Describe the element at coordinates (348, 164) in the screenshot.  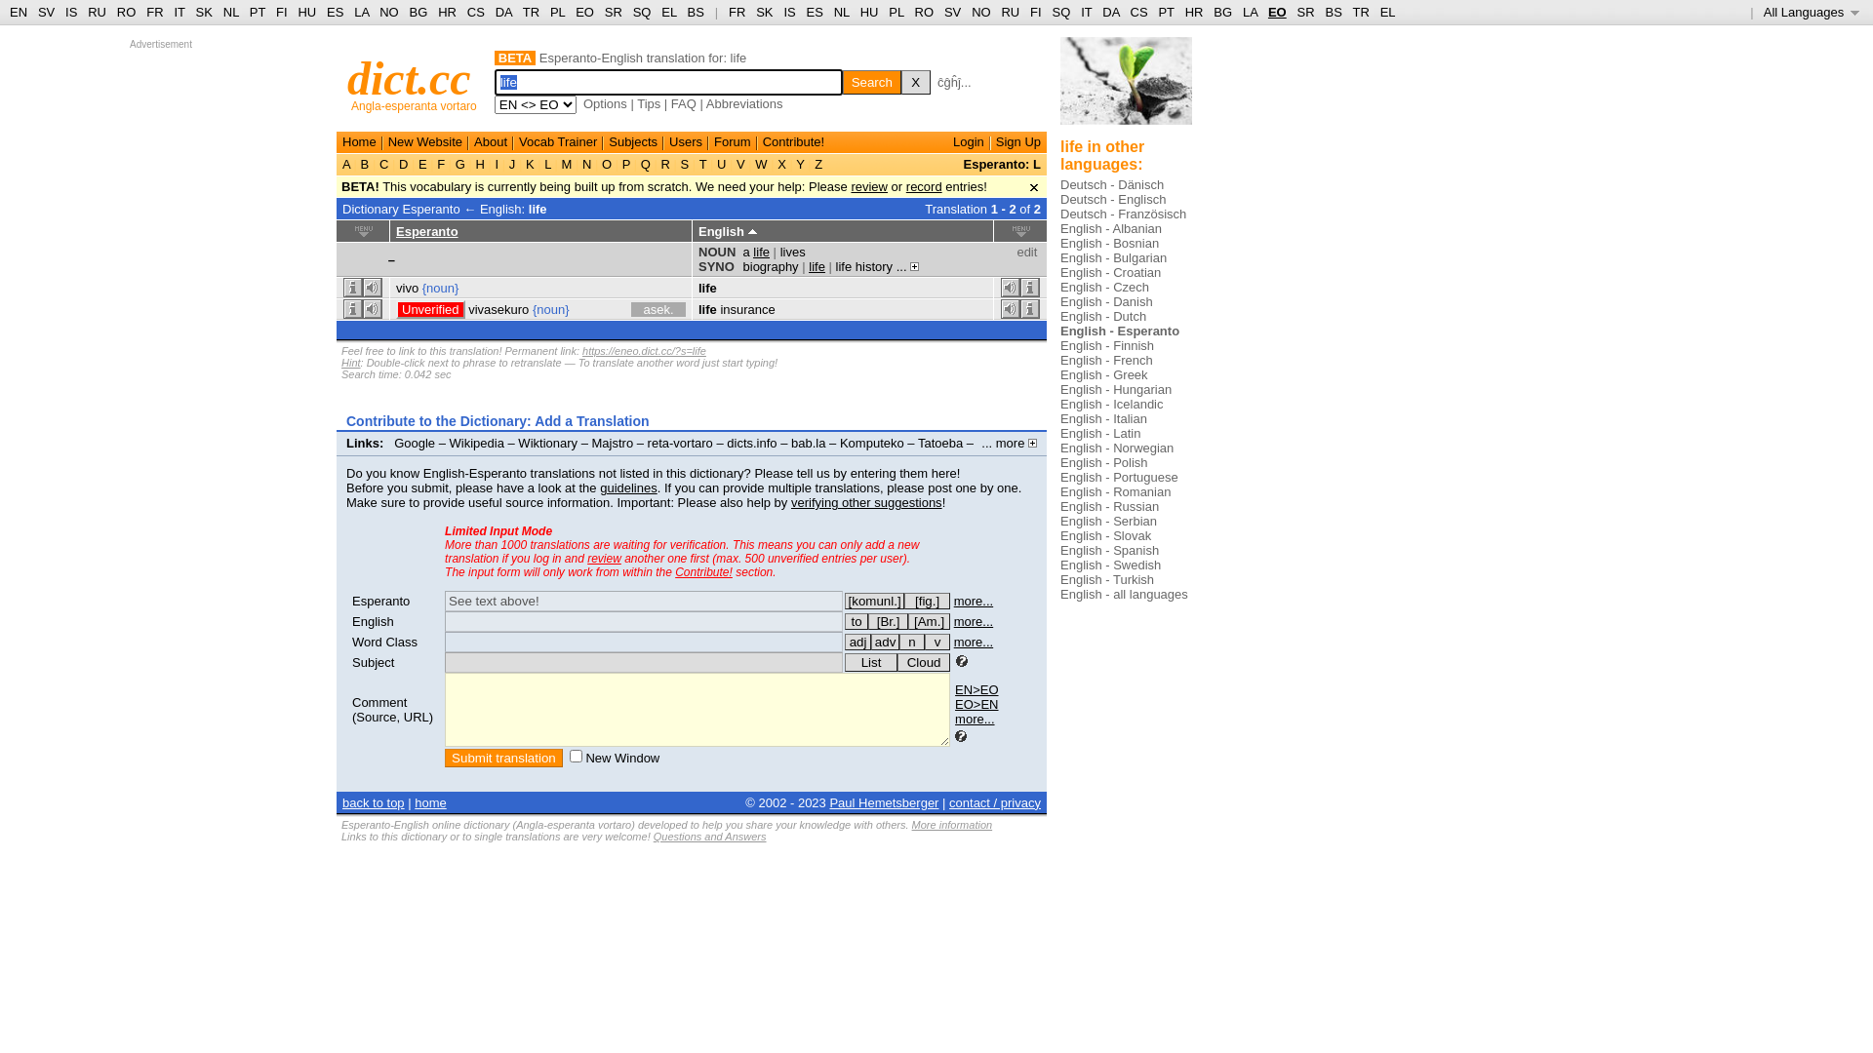
I see `A` at that location.